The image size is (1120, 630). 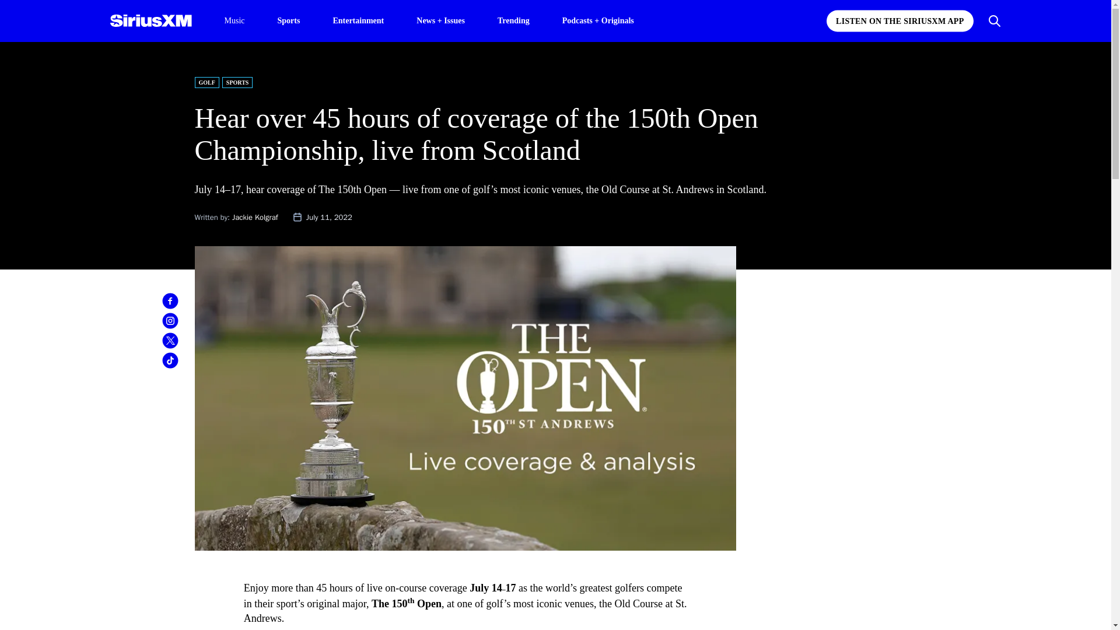 I want to click on GOLF, so click(x=207, y=82).